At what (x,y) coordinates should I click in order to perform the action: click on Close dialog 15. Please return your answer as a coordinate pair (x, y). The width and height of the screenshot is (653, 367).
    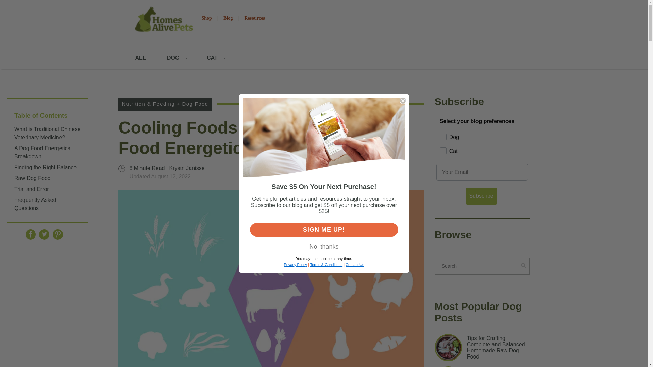
    Looking at the image, I should click on (403, 101).